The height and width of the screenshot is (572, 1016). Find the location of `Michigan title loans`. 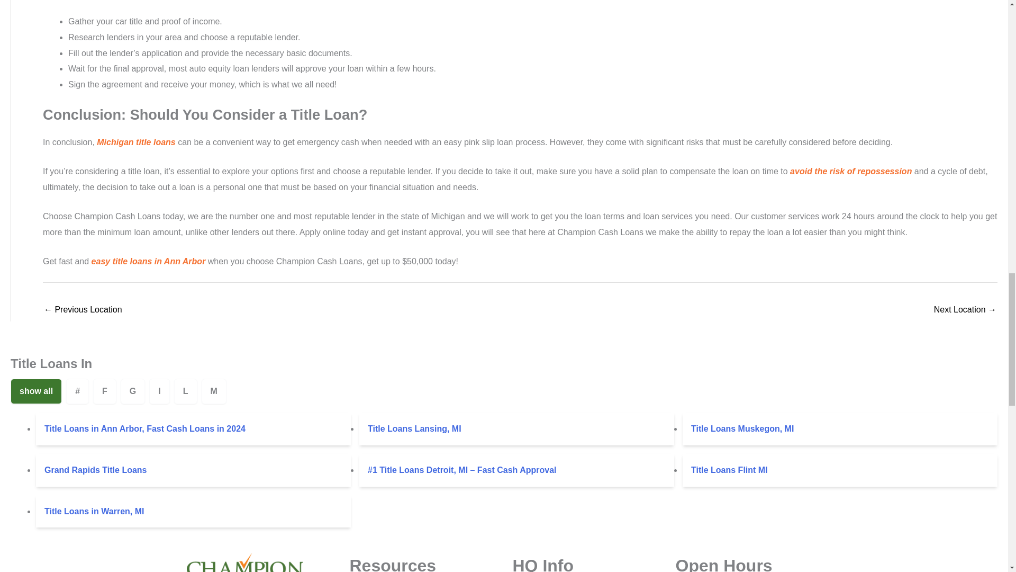

Michigan title loans is located at coordinates (135, 142).